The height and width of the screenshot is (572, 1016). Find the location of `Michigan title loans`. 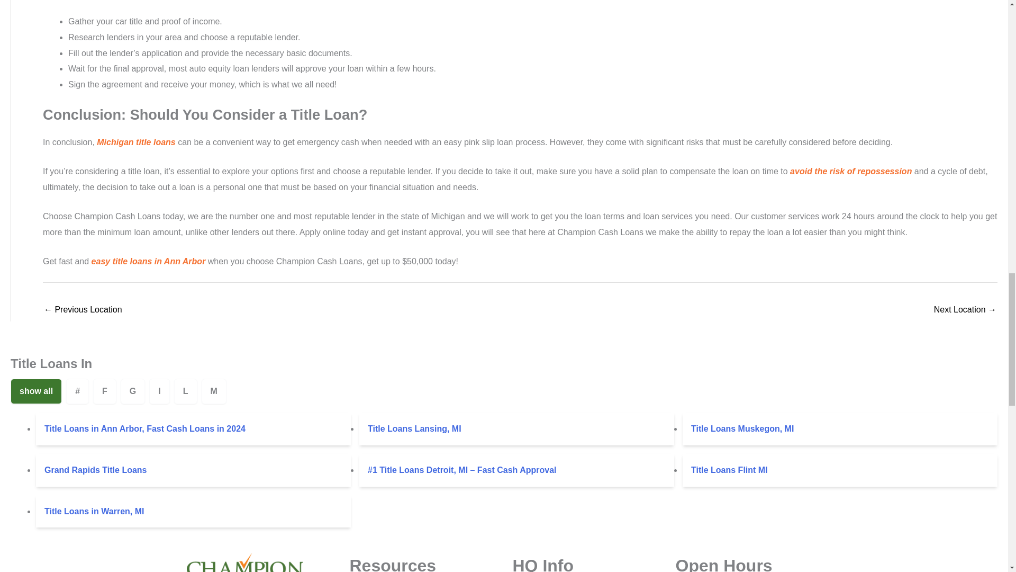

Michigan title loans is located at coordinates (135, 142).